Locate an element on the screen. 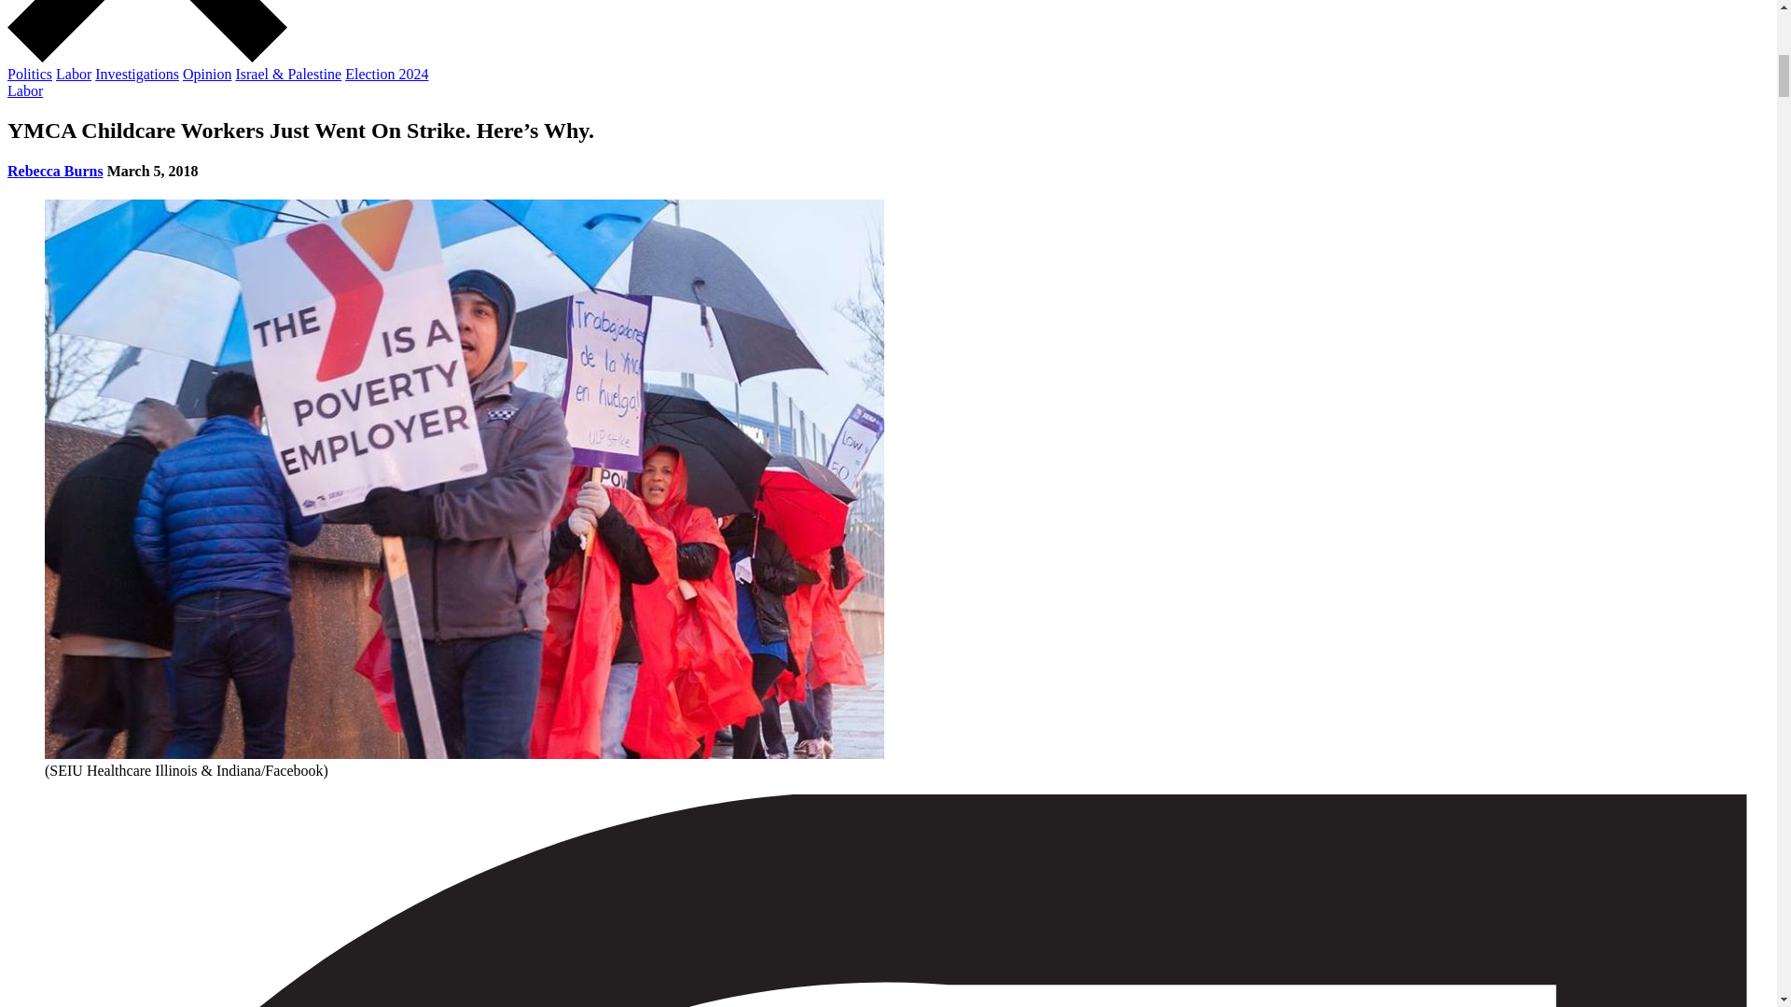  Rebecca Burns is located at coordinates (55, 171).